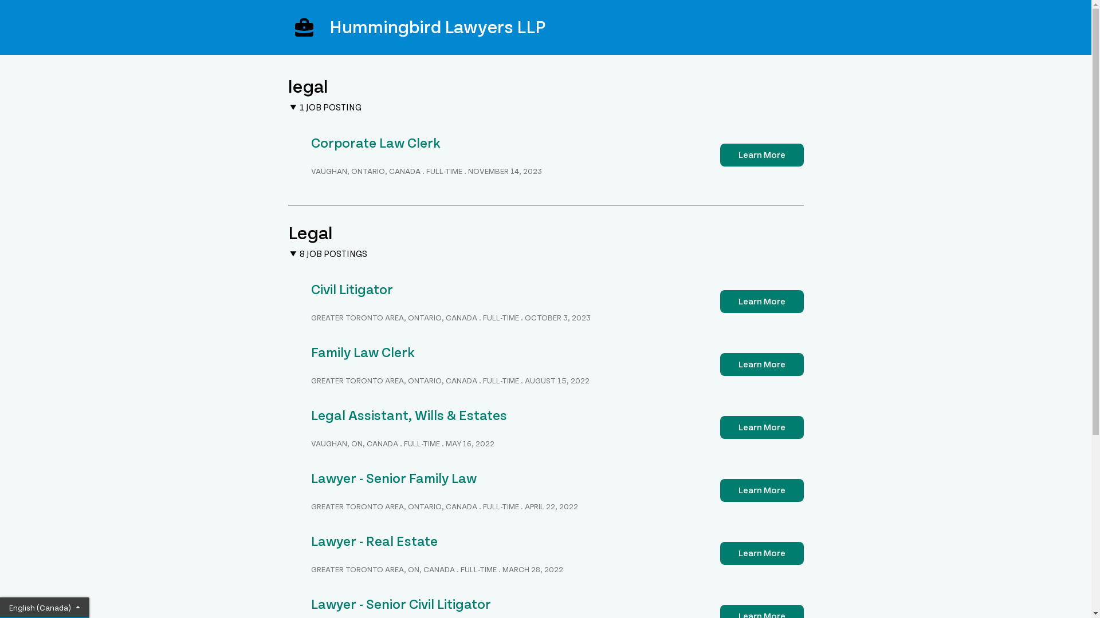 The image size is (1100, 618). What do you see at coordinates (761, 365) in the screenshot?
I see `Learn More` at bounding box center [761, 365].